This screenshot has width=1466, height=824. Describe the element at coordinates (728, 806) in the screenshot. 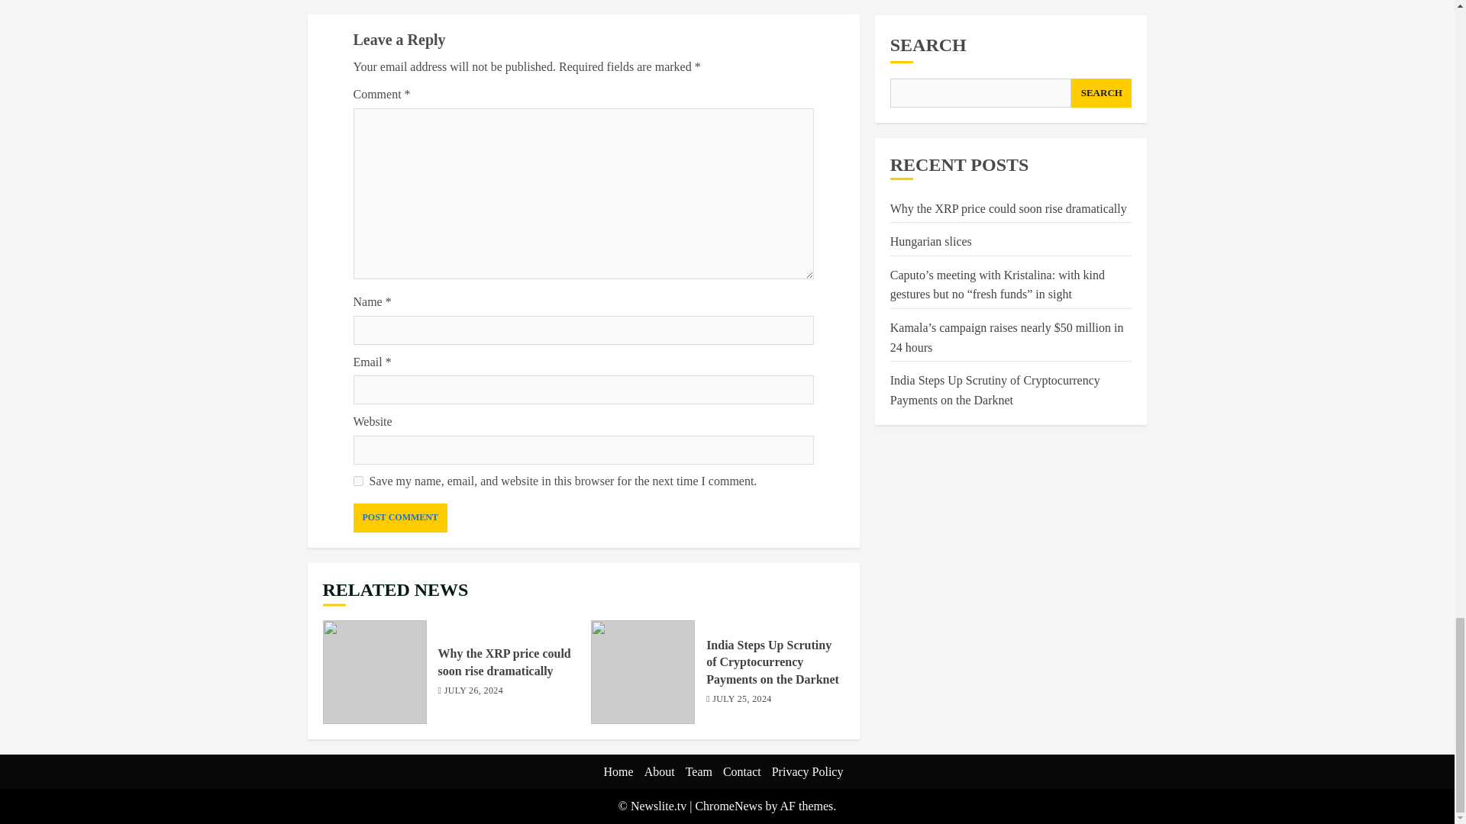

I see `ChromeNews` at that location.